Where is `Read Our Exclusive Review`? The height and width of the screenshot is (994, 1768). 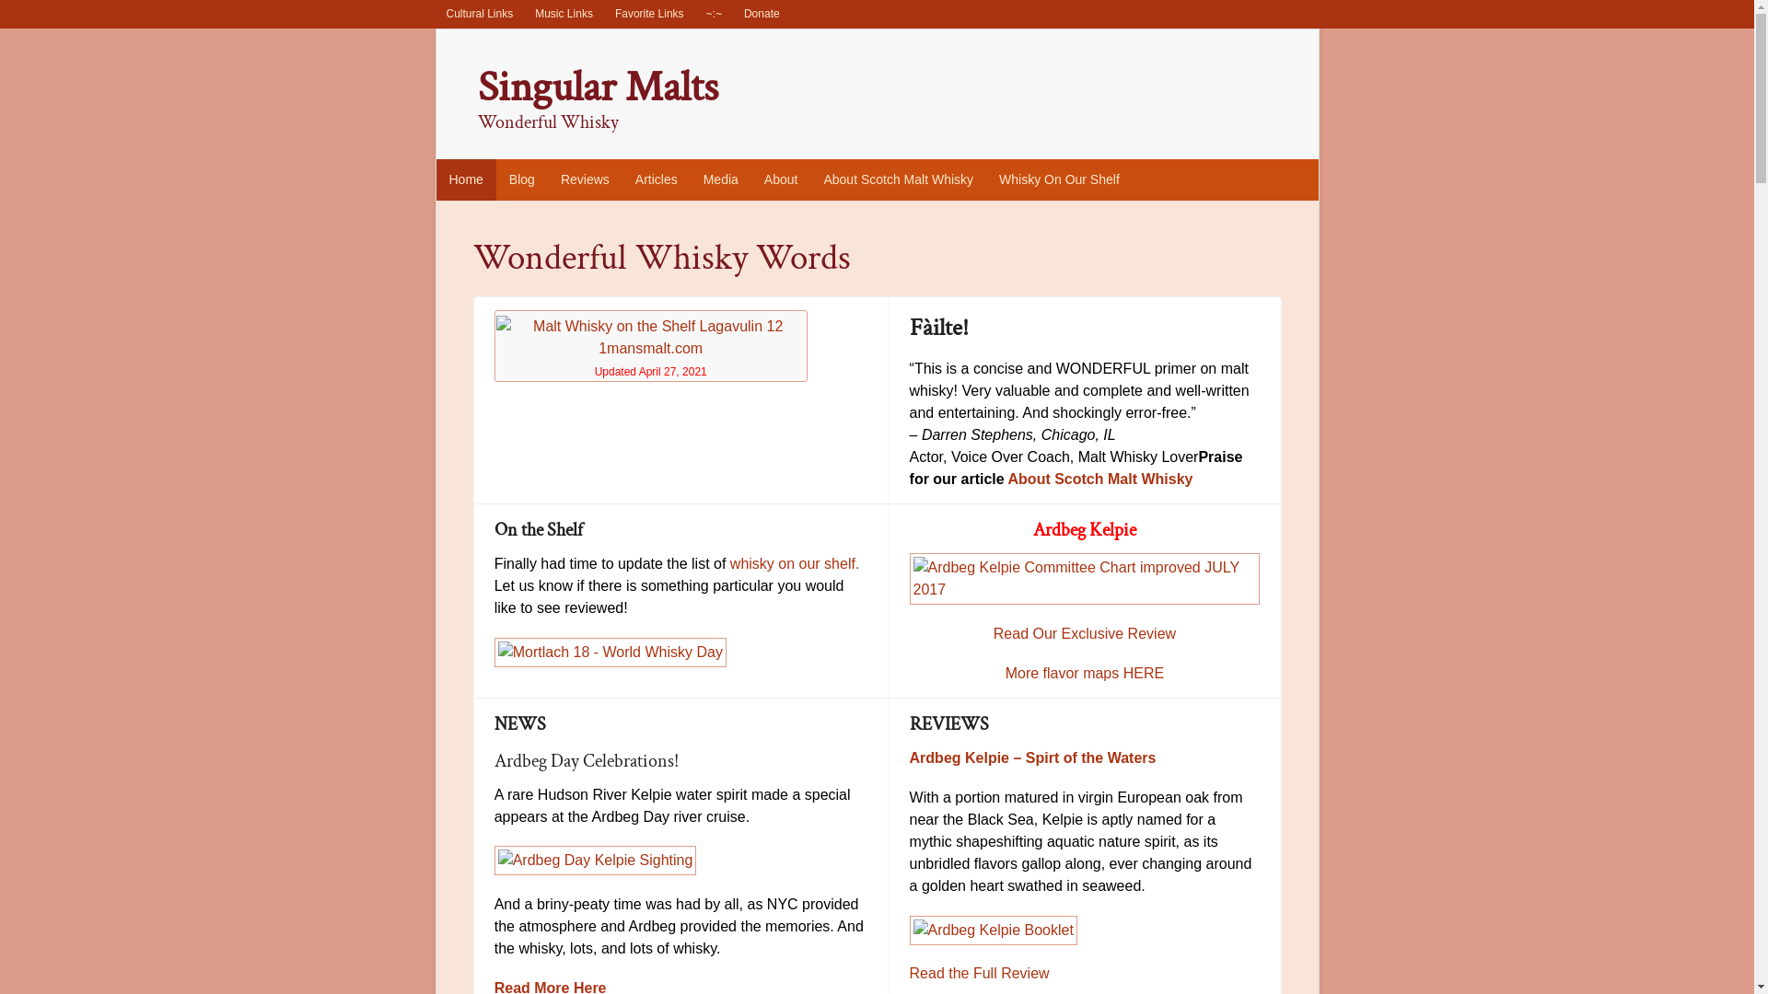
Read Our Exclusive Review is located at coordinates (1085, 633).